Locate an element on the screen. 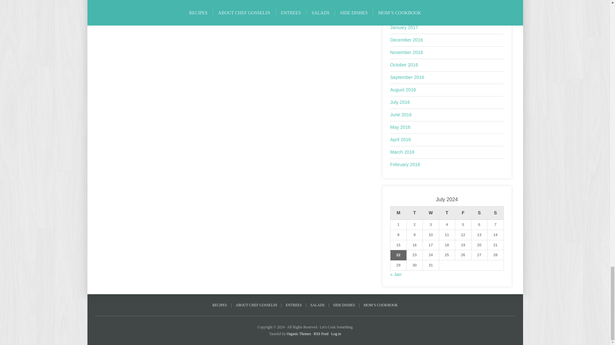  Saturday is located at coordinates (479, 213).